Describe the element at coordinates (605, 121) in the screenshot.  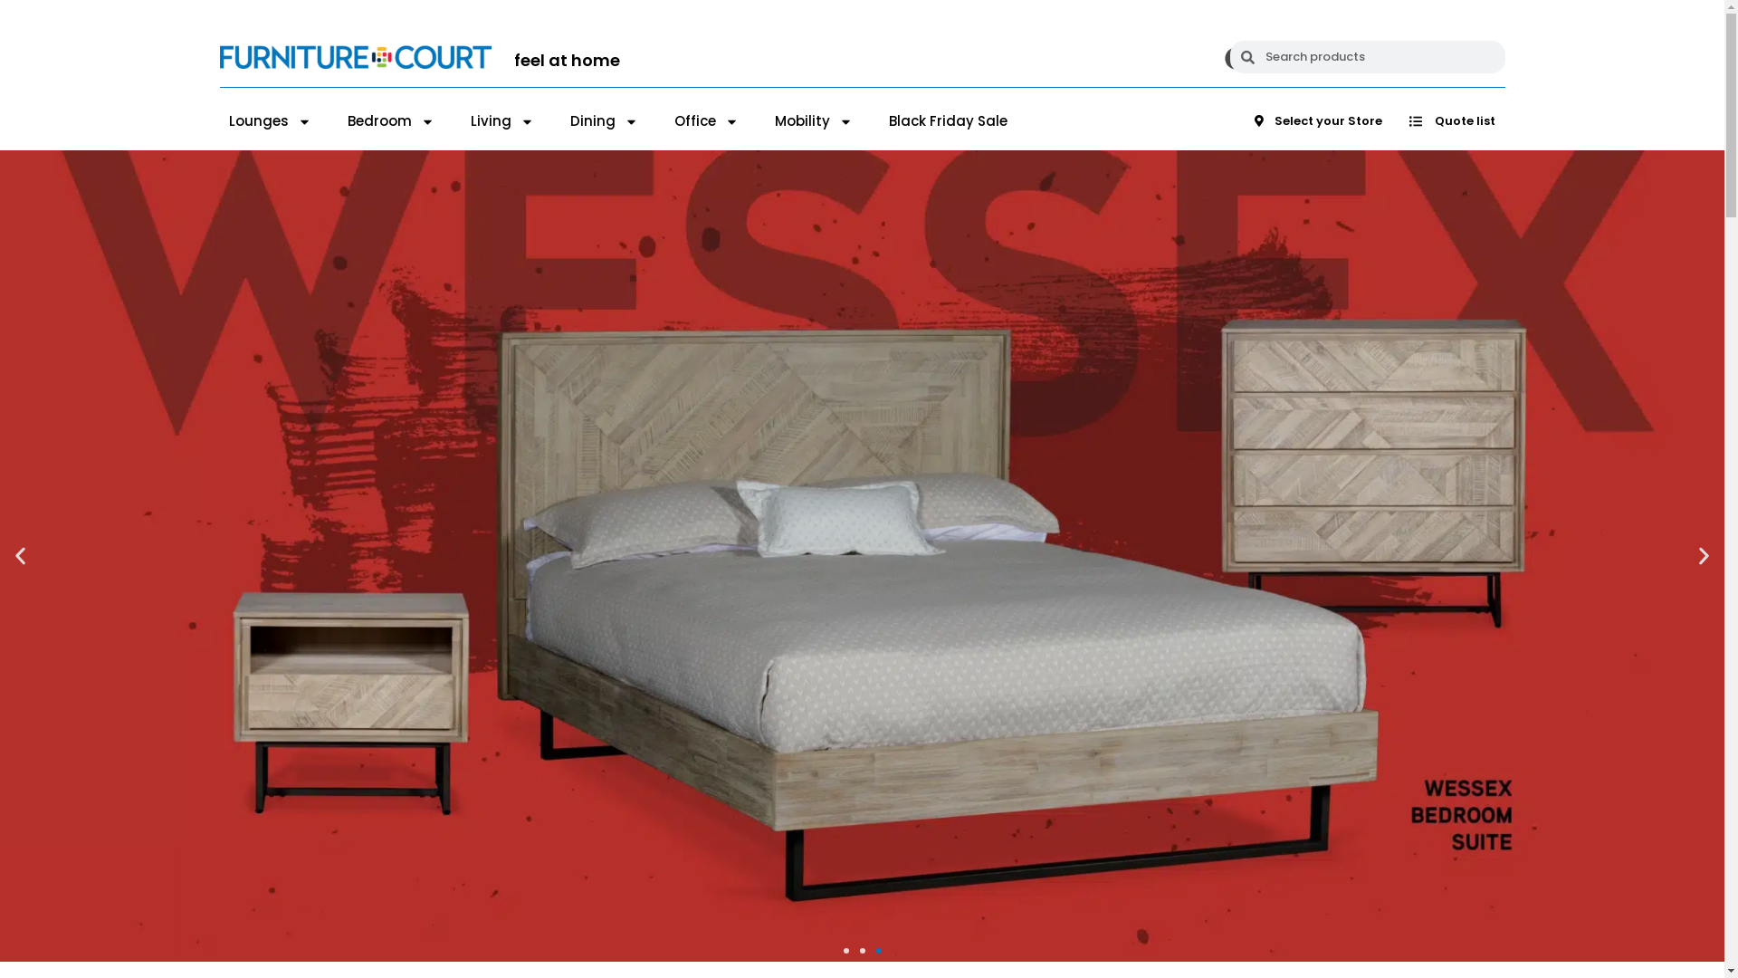
I see `Dining` at that location.